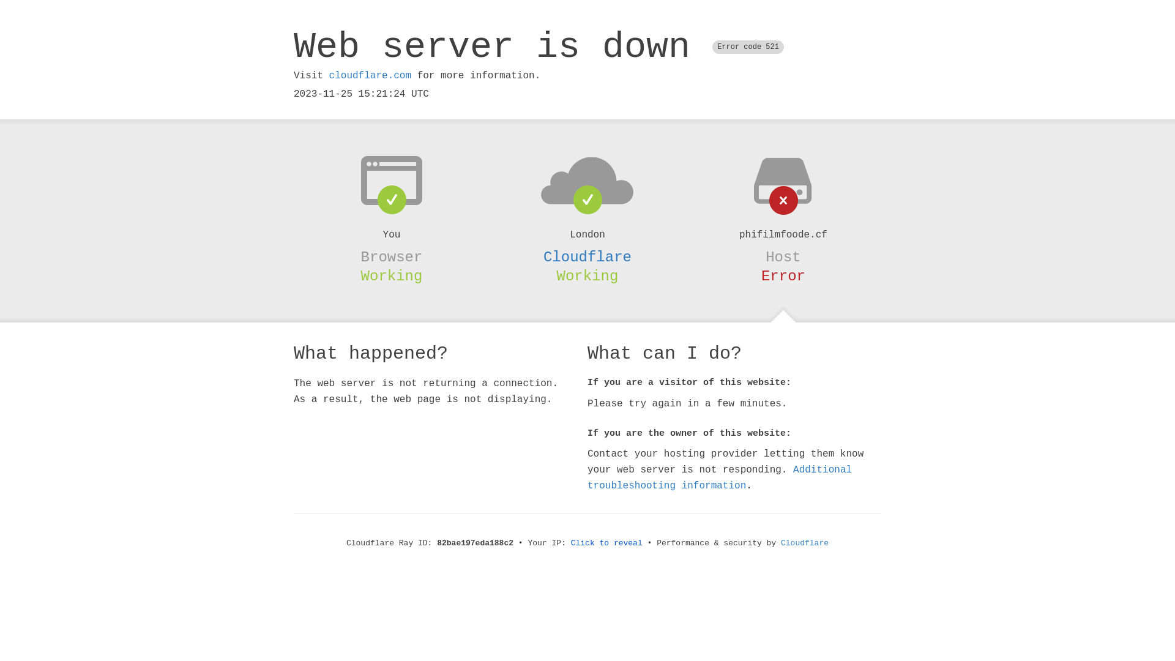  Describe the element at coordinates (805, 543) in the screenshot. I see `Cloudflare` at that location.